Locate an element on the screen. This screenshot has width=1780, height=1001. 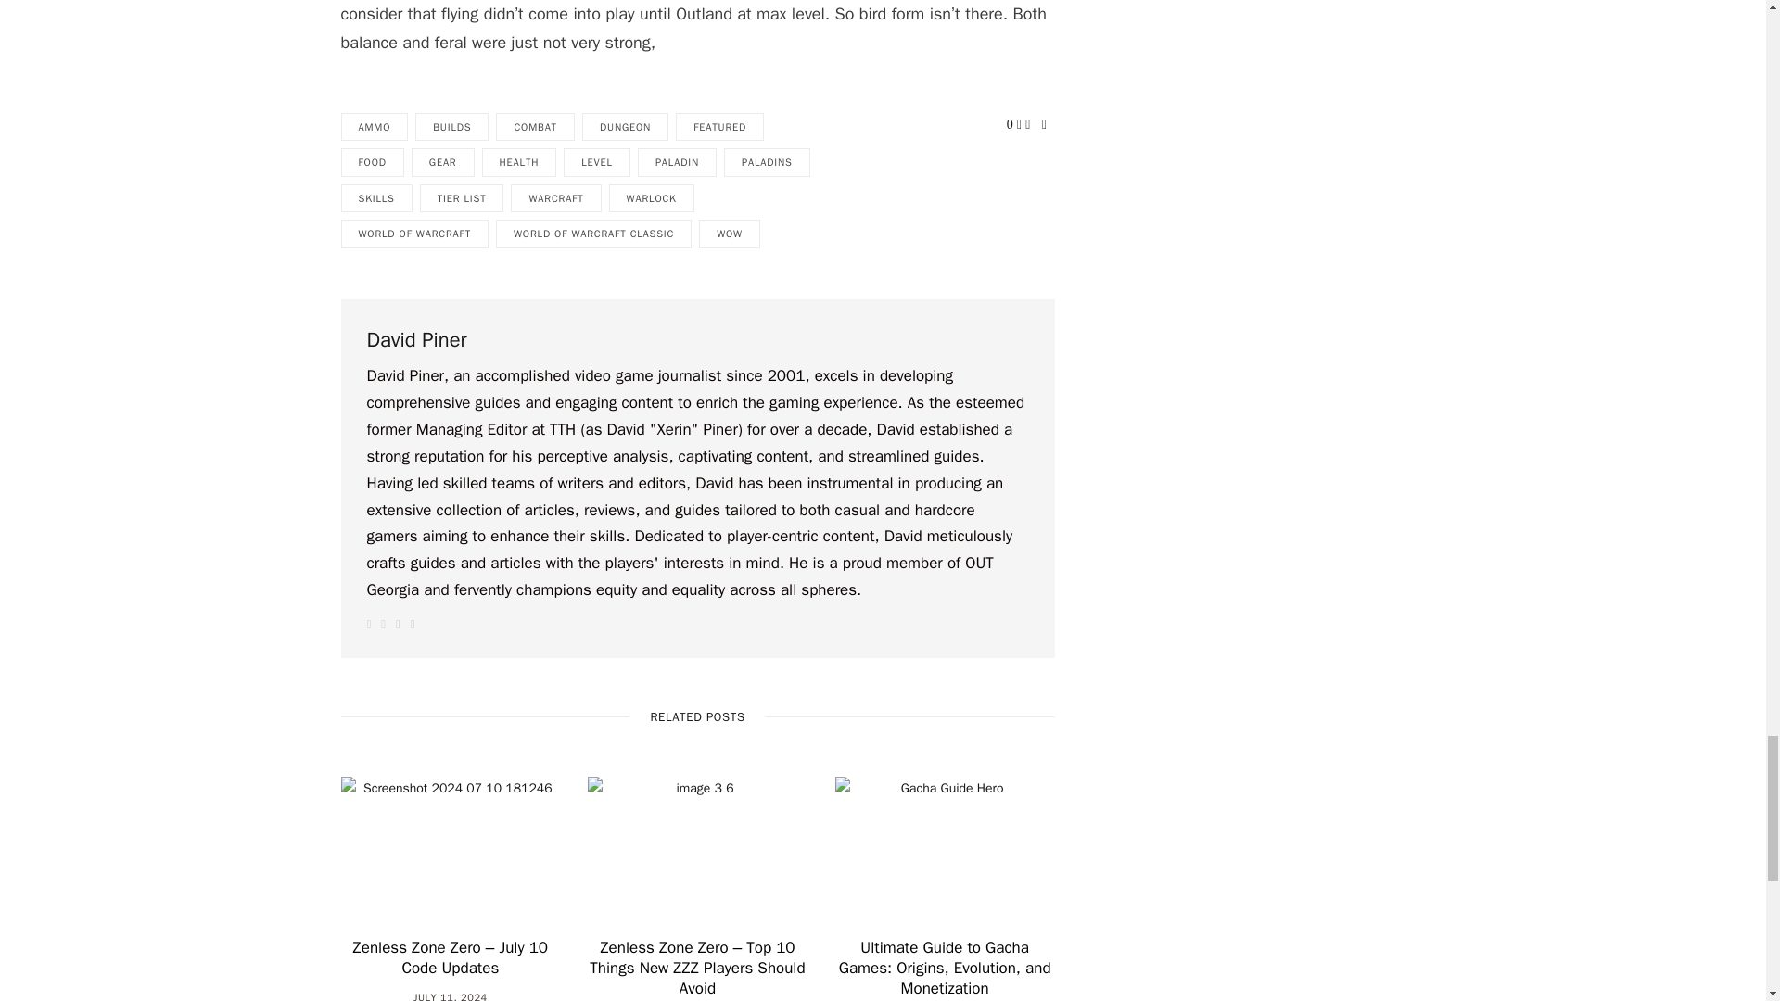
LinkedIn is located at coordinates (1044, 124).